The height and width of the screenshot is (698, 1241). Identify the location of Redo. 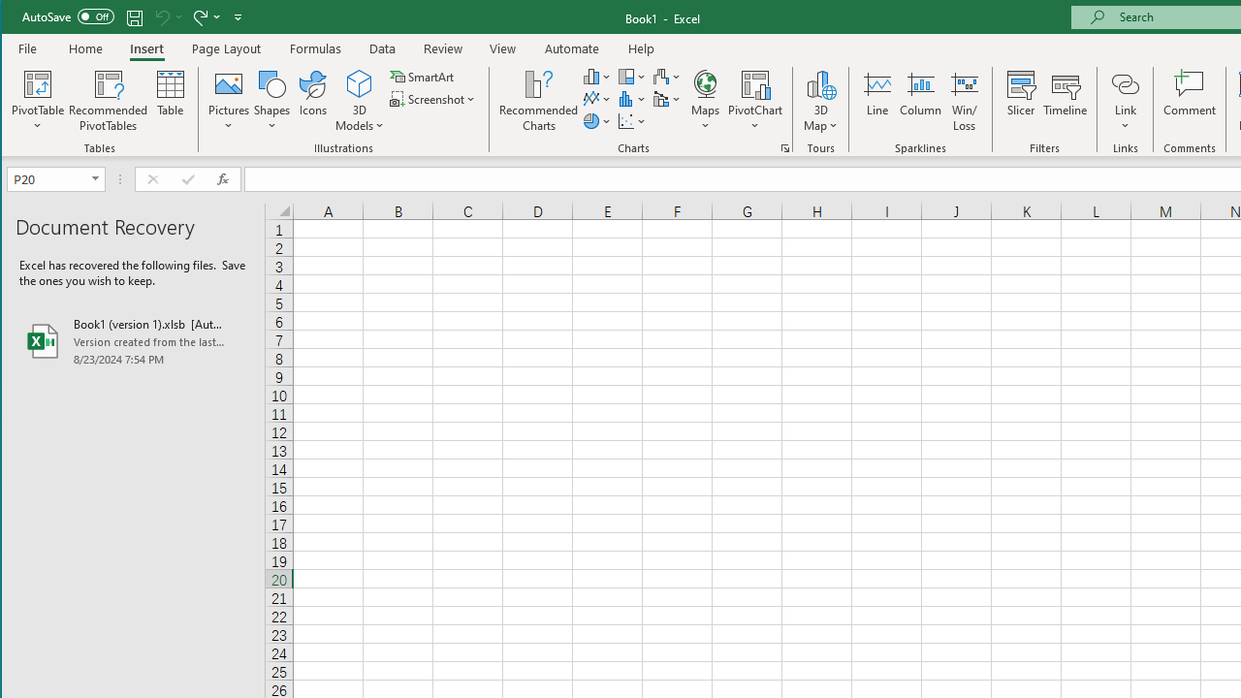
(206, 17).